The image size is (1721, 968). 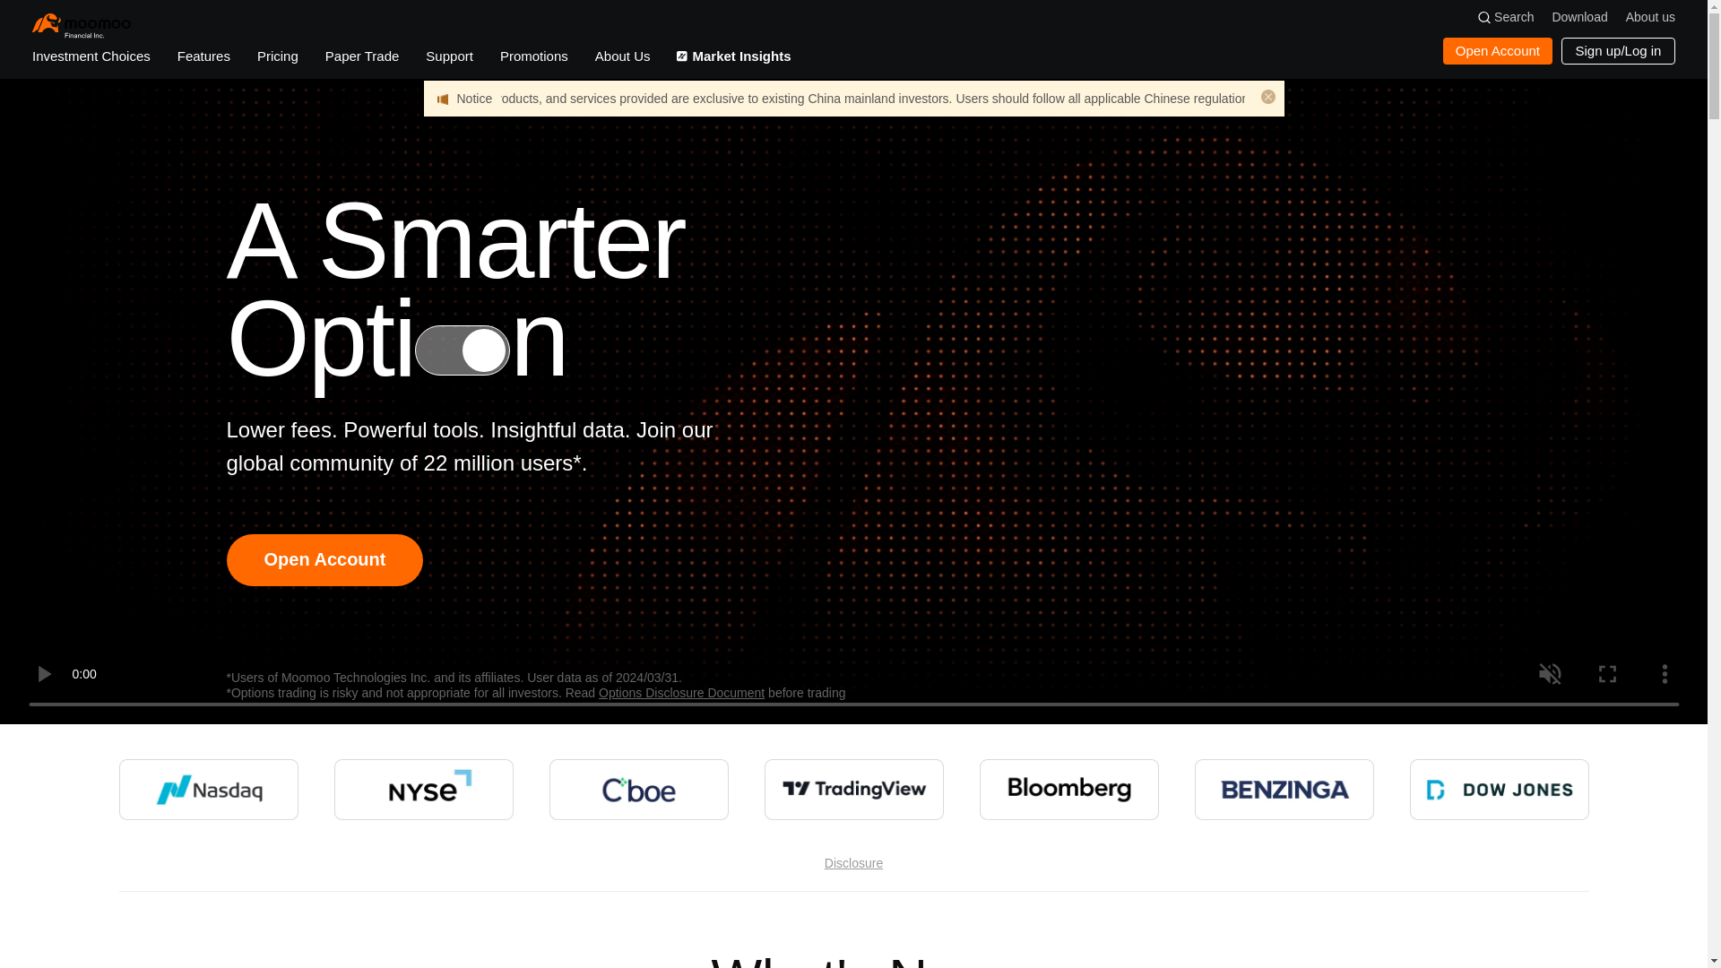 What do you see at coordinates (277, 56) in the screenshot?
I see `Pricing` at bounding box center [277, 56].